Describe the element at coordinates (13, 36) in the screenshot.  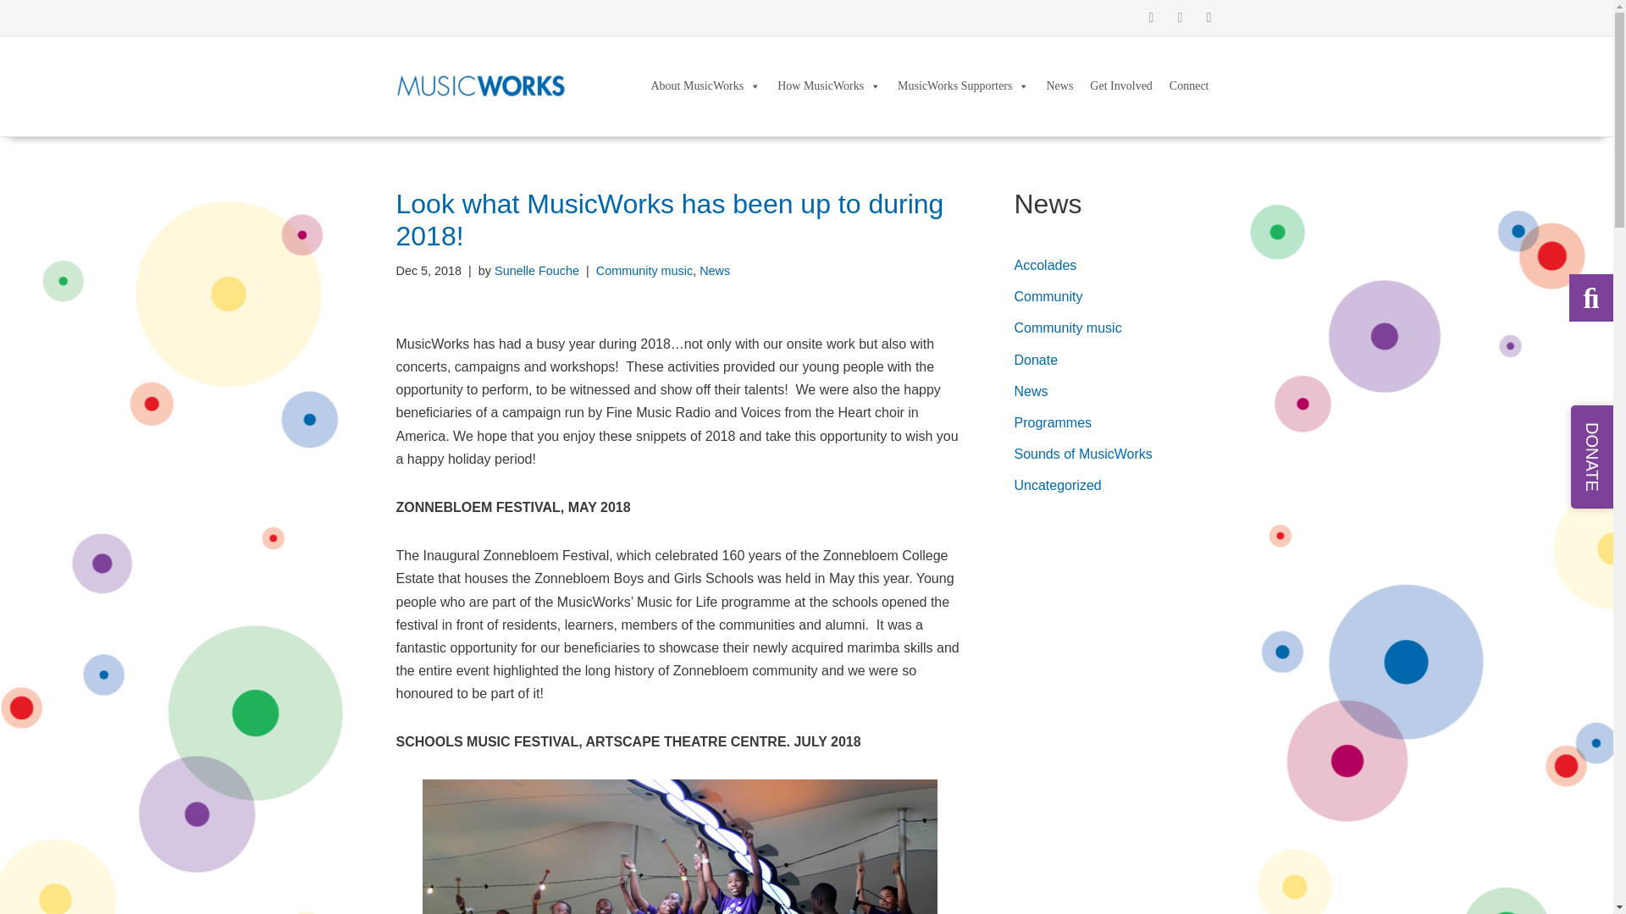
I see `Skip to content` at that location.